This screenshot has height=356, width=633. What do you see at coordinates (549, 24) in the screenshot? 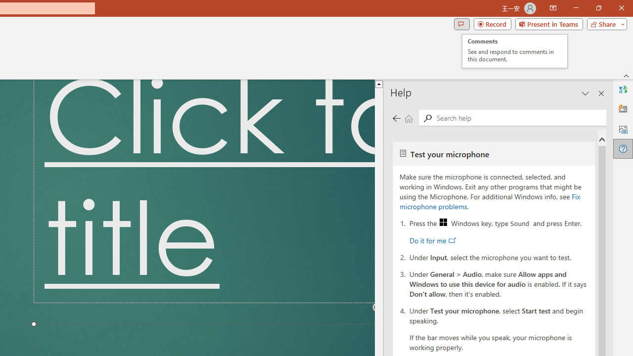
I see `Close` at bounding box center [549, 24].